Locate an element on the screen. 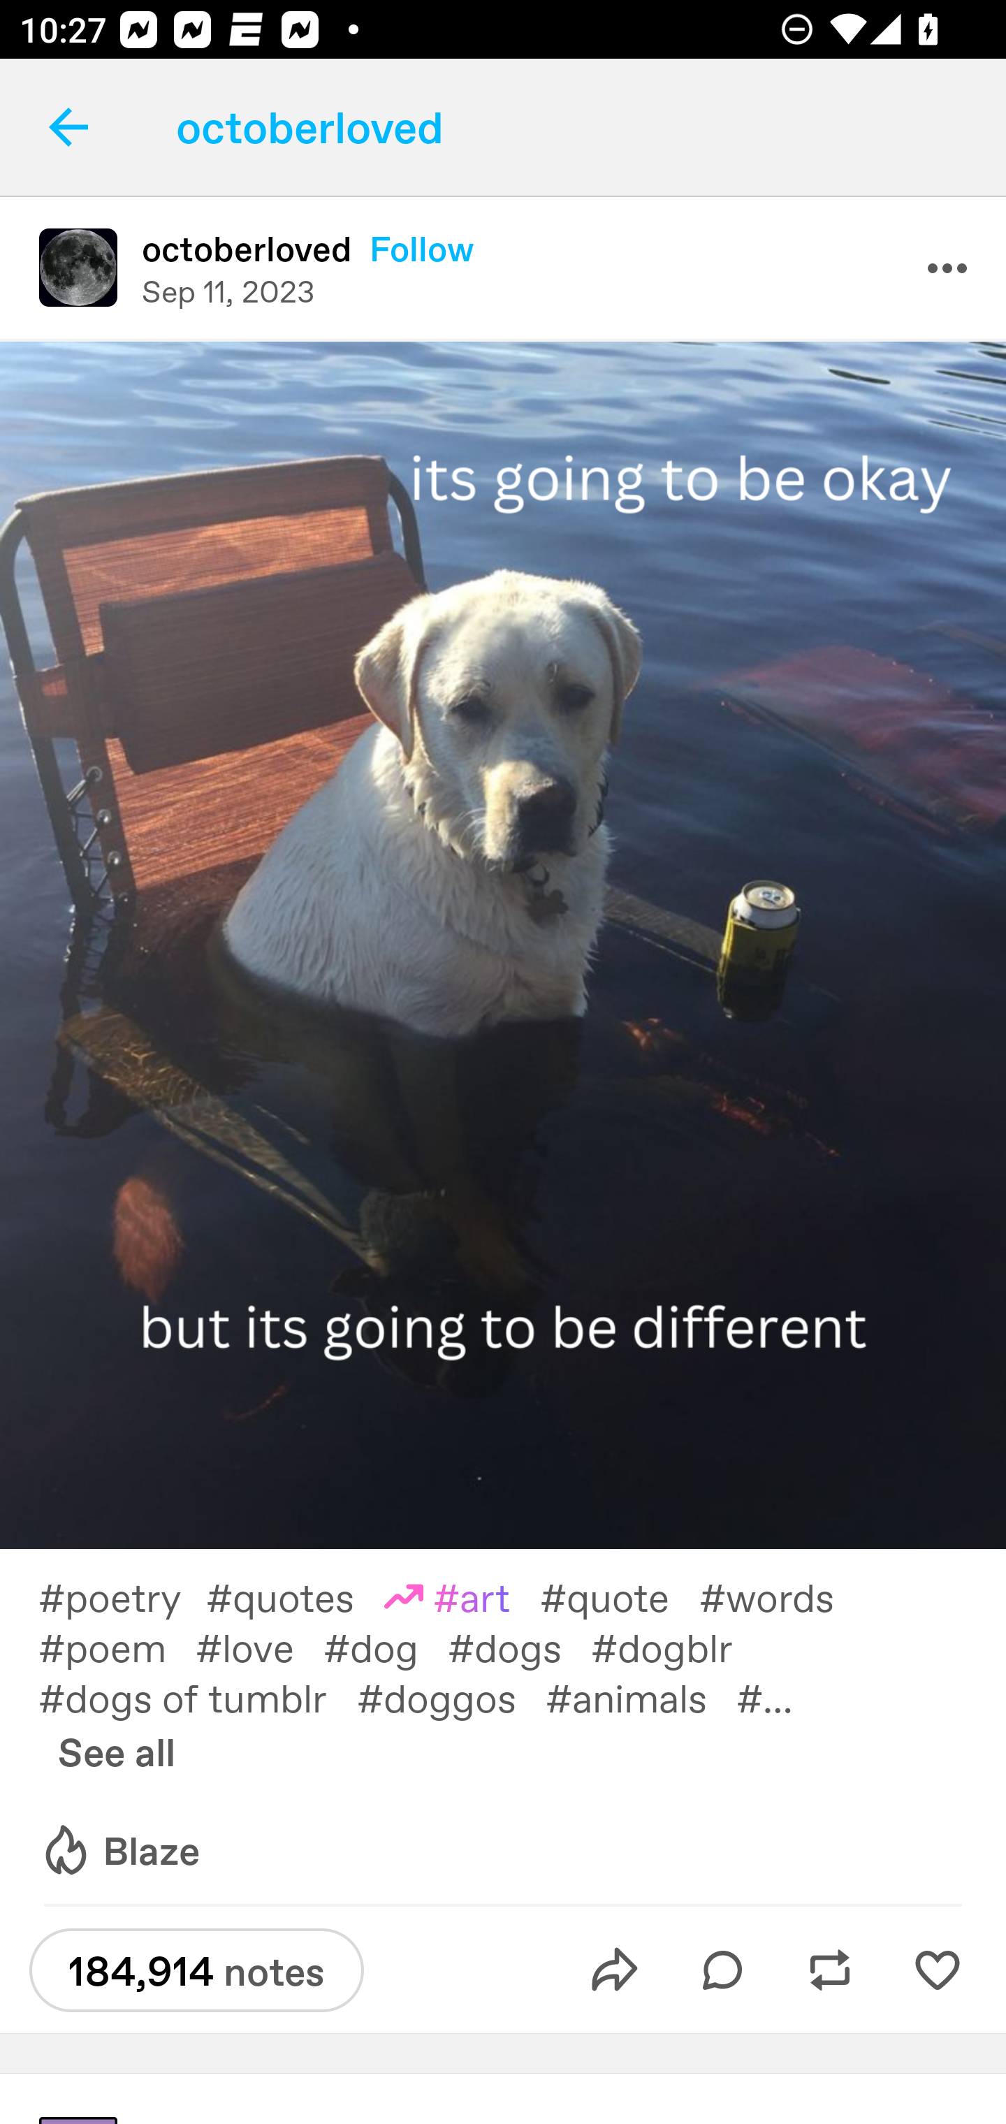 The height and width of the screenshot is (2124, 1006). #poem is located at coordinates (116, 1646).